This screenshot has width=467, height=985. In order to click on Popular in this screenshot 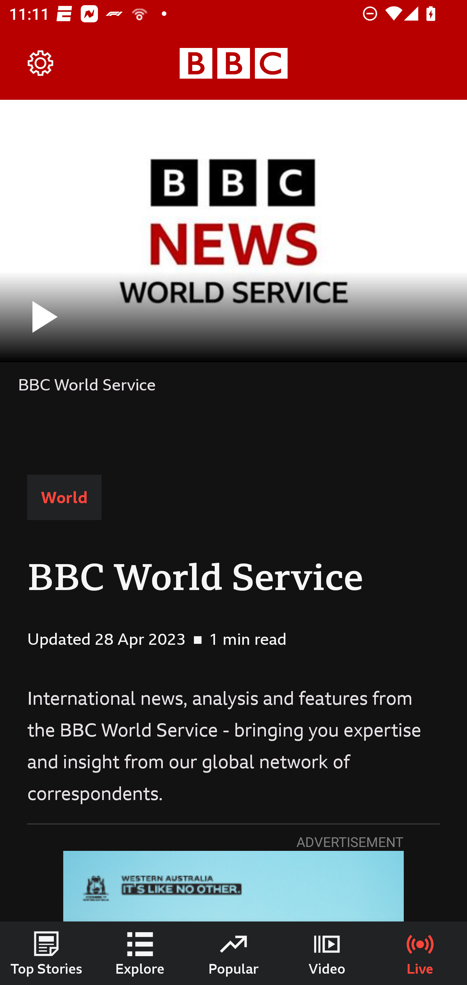, I will do `click(233, 953)`.